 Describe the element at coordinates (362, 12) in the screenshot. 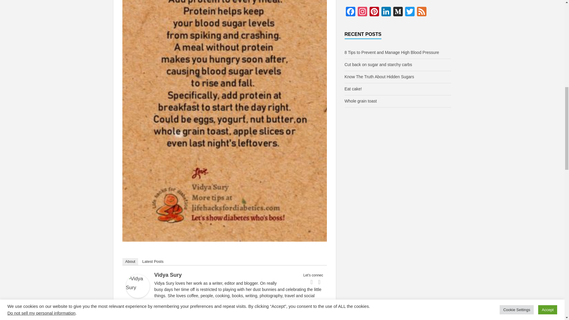

I see `Instagram` at that location.